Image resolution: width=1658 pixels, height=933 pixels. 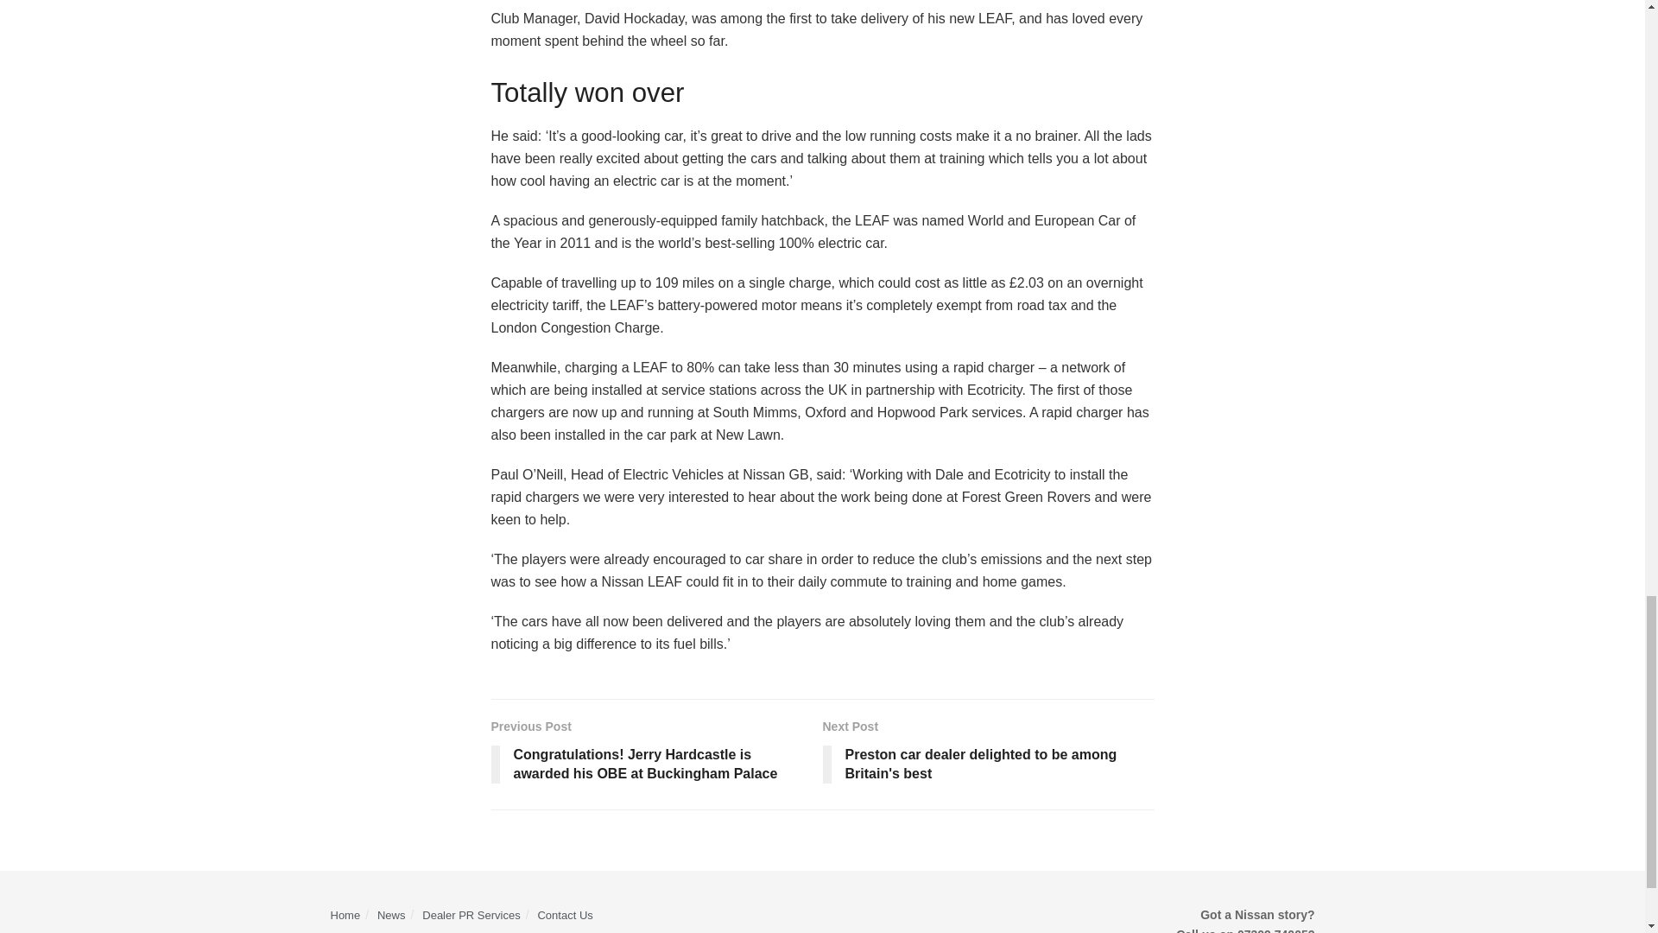 I want to click on News, so click(x=392, y=915).